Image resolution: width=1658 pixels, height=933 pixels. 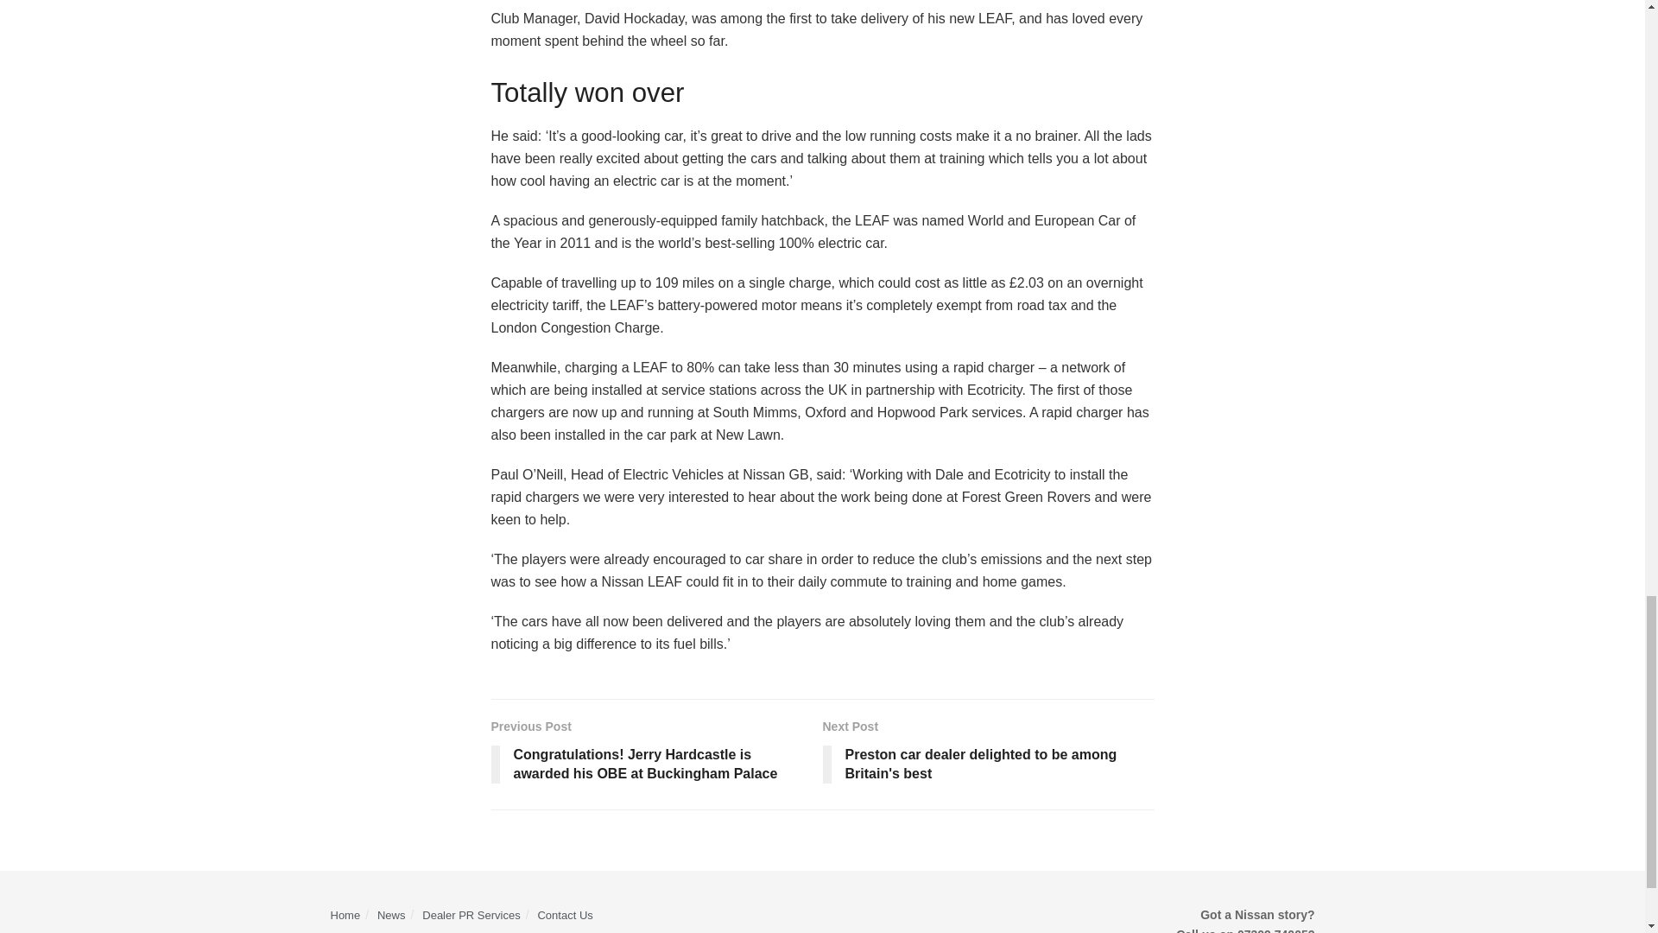 I want to click on News, so click(x=392, y=915).